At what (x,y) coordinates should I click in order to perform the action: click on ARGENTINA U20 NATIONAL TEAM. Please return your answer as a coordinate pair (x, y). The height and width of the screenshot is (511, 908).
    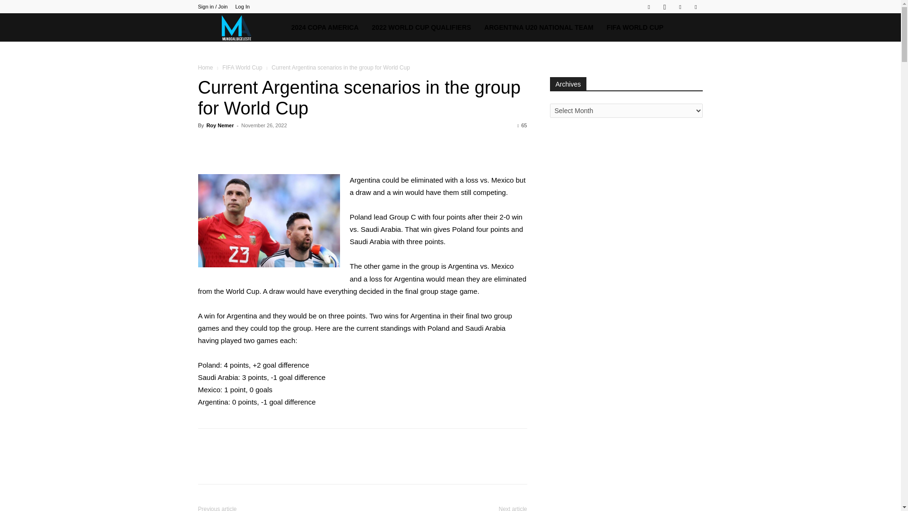
    Looking at the image, I should click on (539, 27).